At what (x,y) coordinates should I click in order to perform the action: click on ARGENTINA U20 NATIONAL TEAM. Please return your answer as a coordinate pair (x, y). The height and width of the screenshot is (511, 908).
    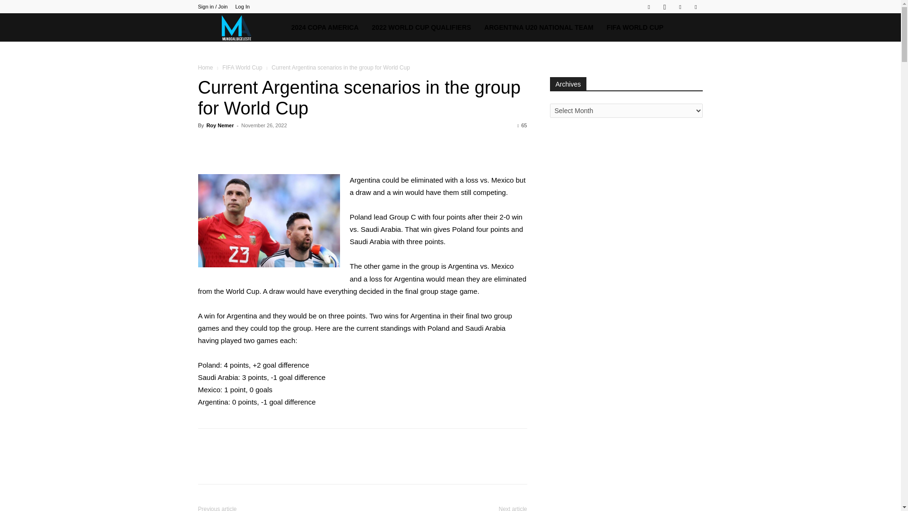
    Looking at the image, I should click on (539, 27).